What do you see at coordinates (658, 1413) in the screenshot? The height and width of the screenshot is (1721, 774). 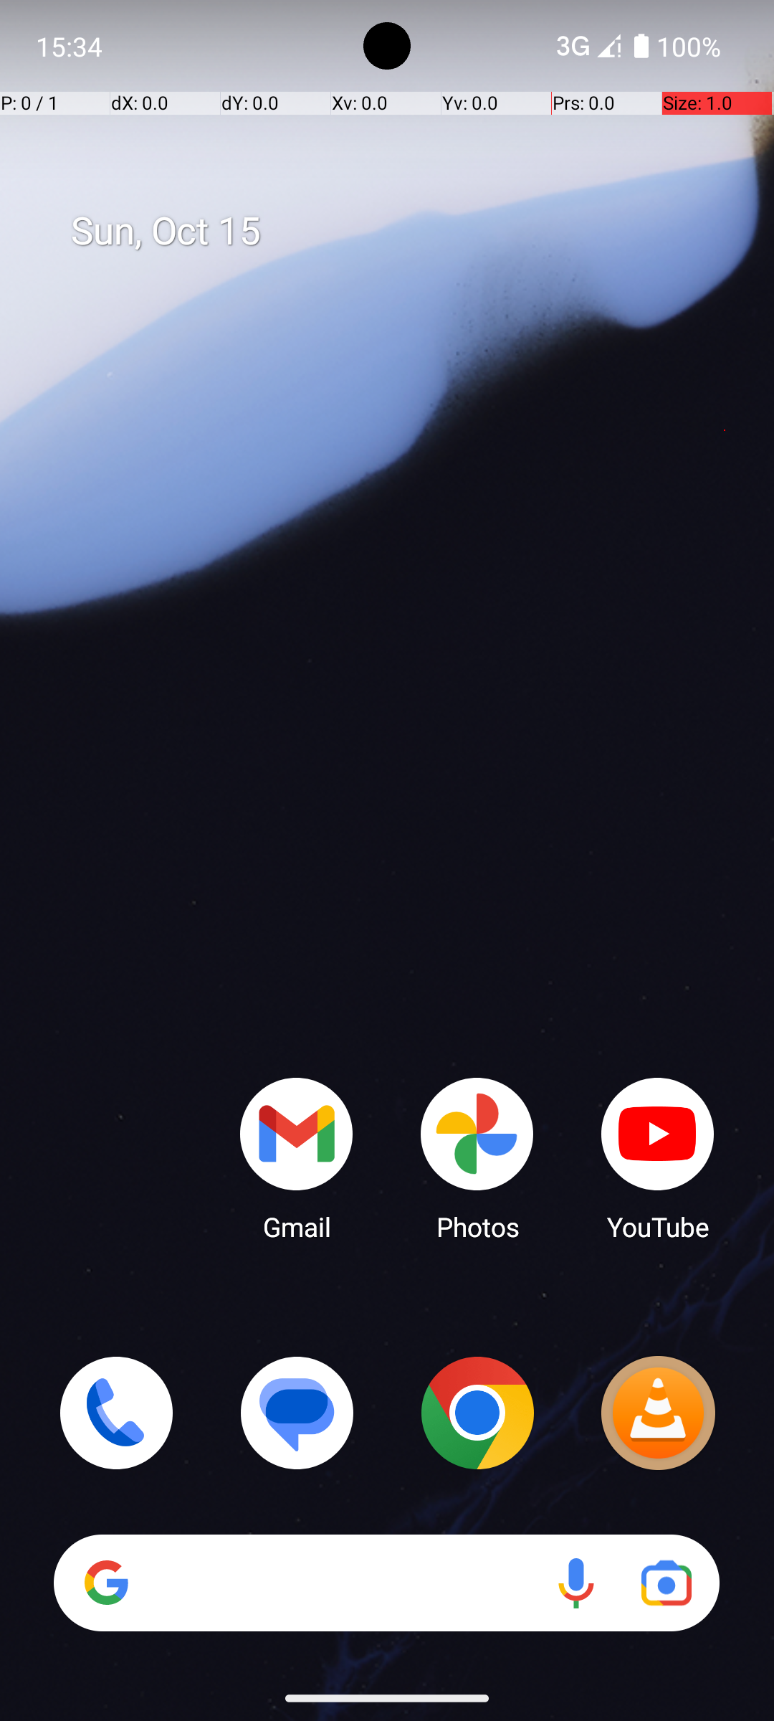 I see `VLC` at bounding box center [658, 1413].